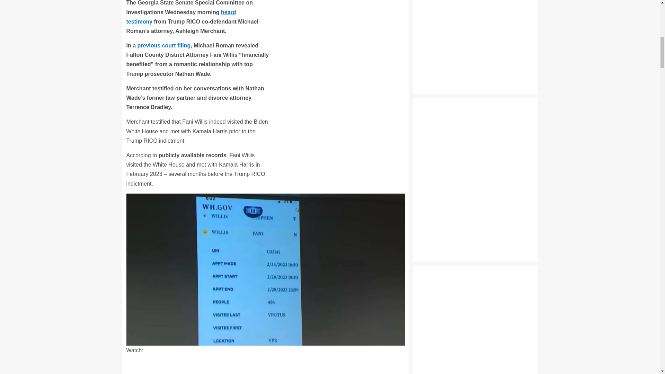 The image size is (665, 374). Describe the element at coordinates (164, 46) in the screenshot. I see `previous court filing` at that location.